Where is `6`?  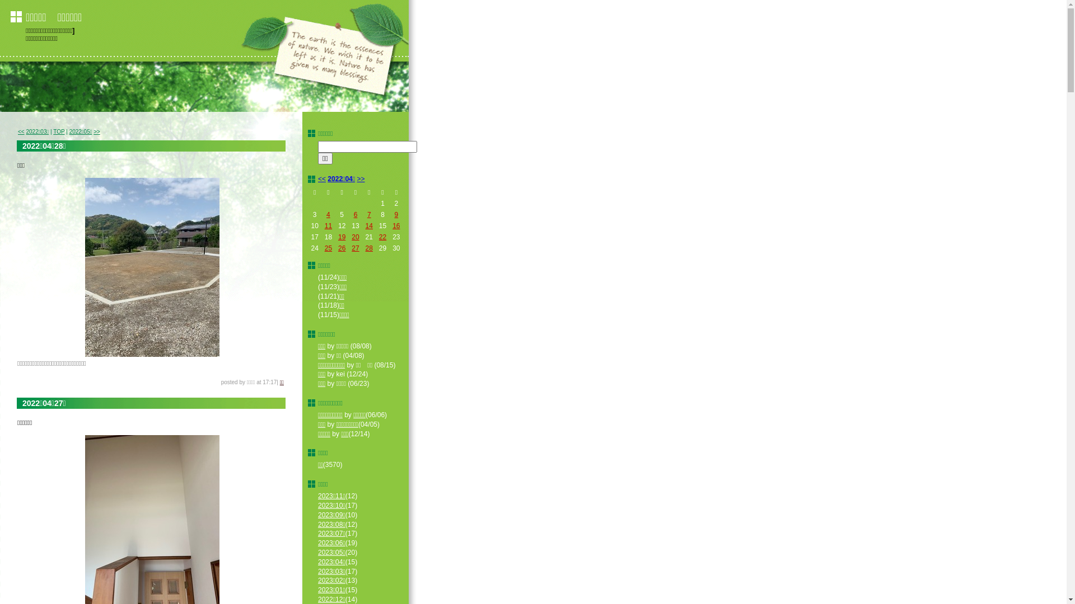
6 is located at coordinates (356, 215).